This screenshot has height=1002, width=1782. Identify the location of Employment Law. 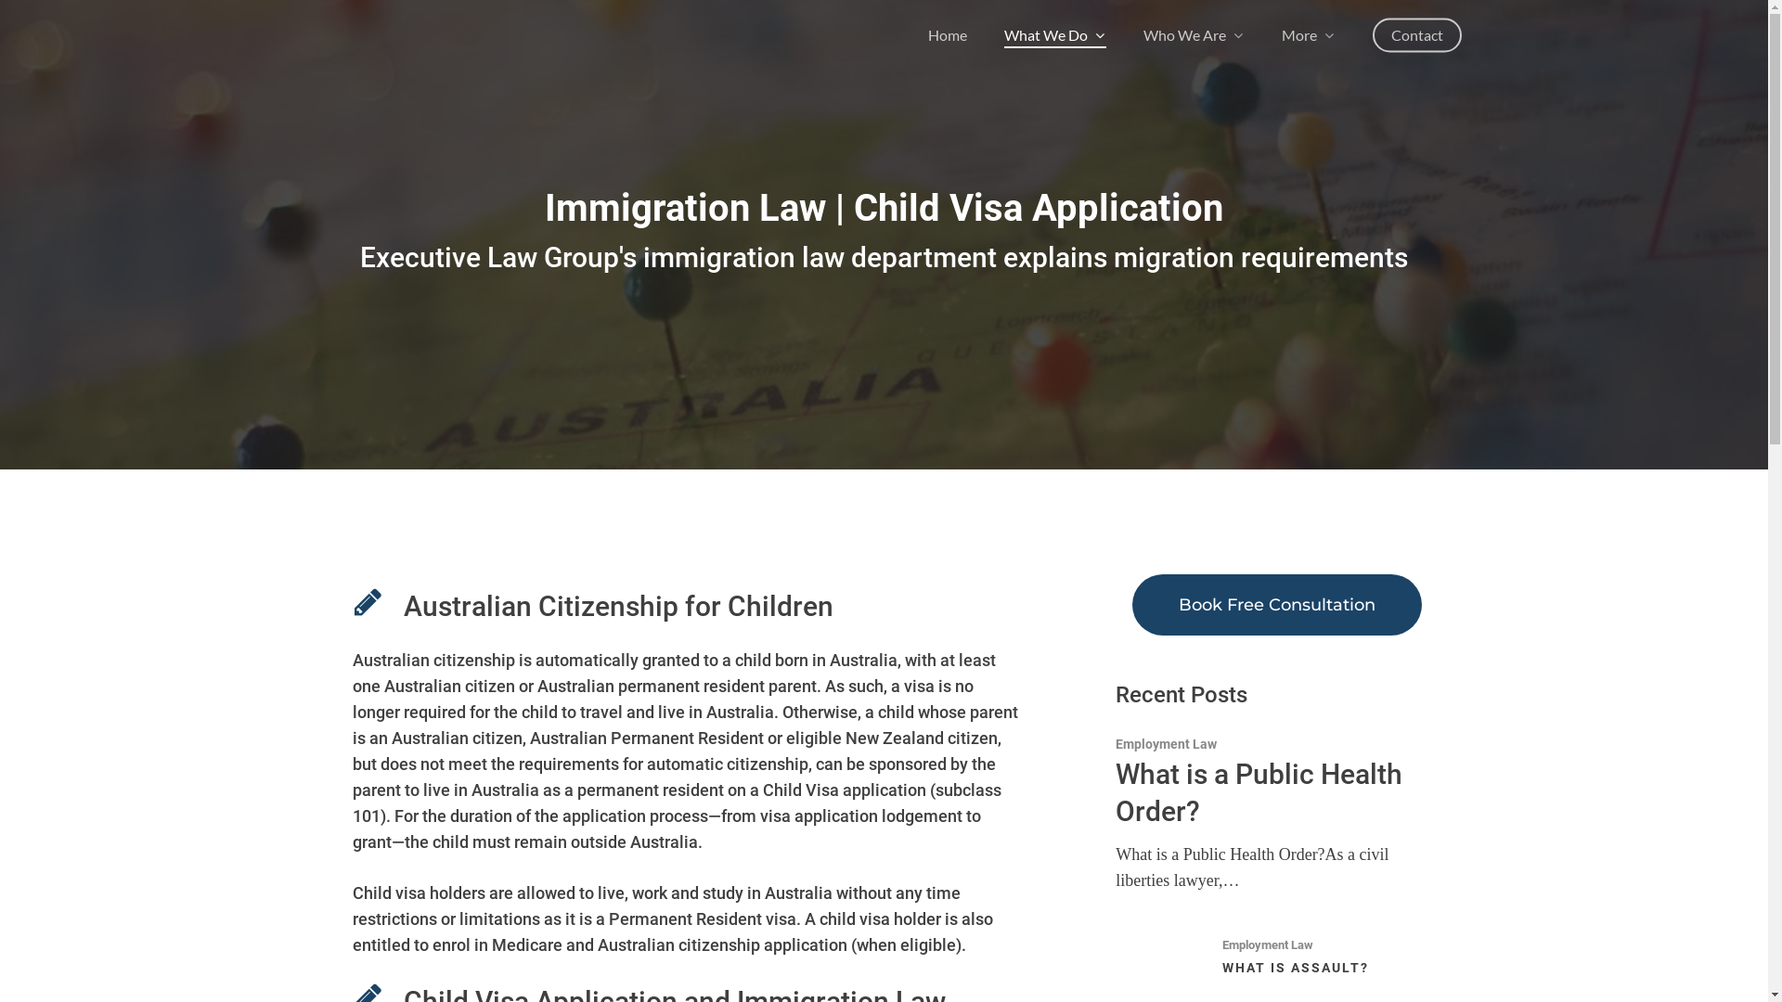
(1166, 744).